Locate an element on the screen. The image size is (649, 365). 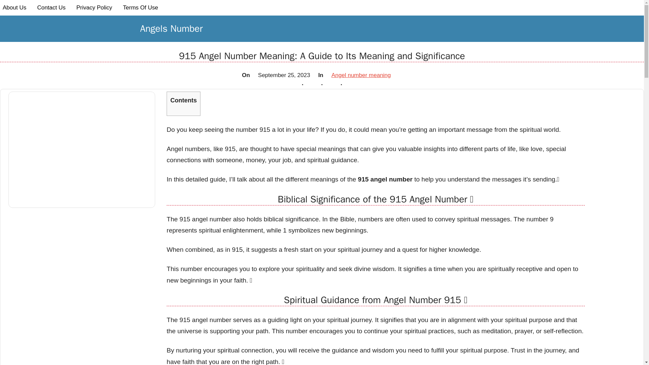
Angels Number is located at coordinates (171, 28).